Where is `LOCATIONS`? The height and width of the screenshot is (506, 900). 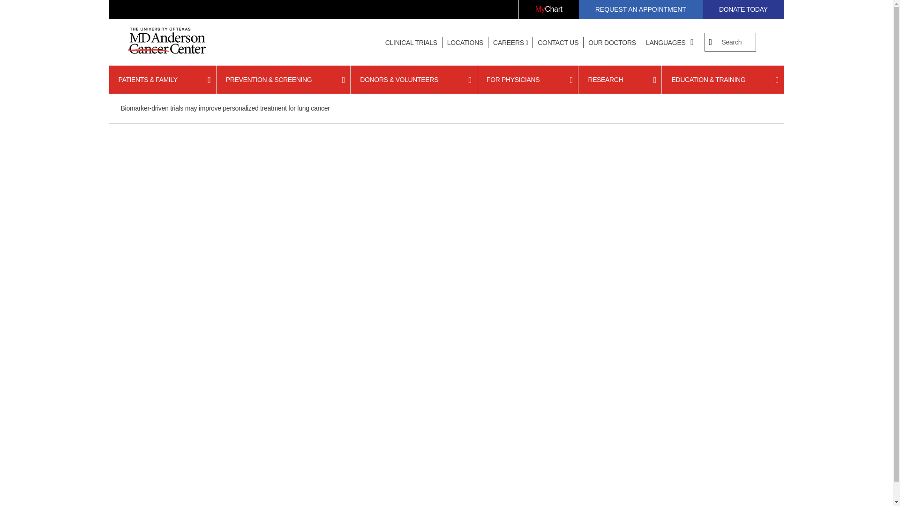 LOCATIONS is located at coordinates (465, 43).